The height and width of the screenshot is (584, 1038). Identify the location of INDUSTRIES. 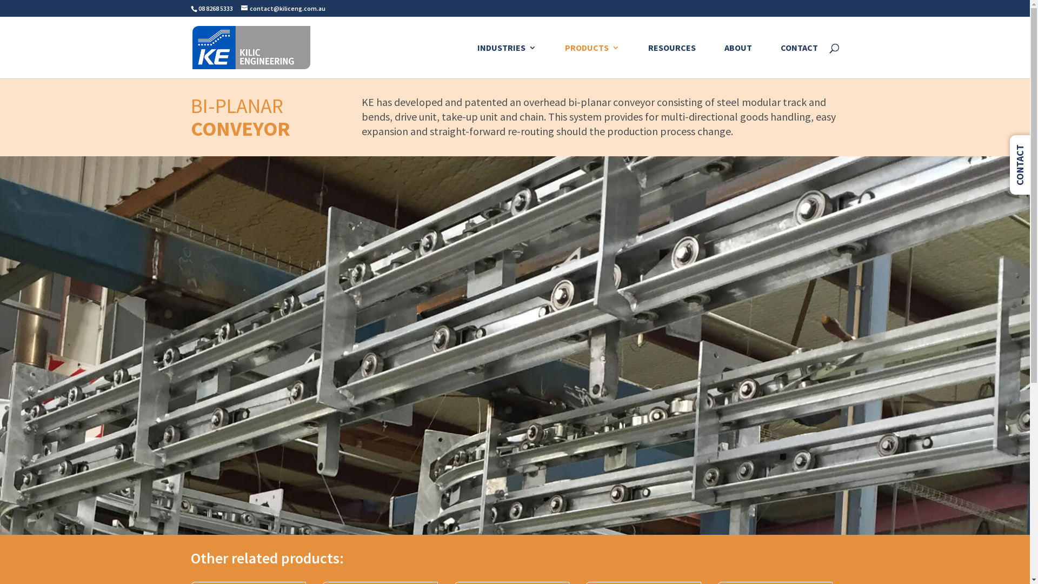
(506, 61).